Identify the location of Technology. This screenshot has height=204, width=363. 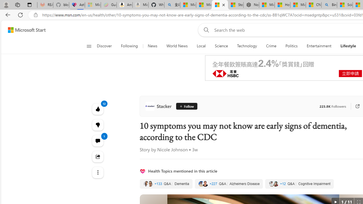
(247, 46).